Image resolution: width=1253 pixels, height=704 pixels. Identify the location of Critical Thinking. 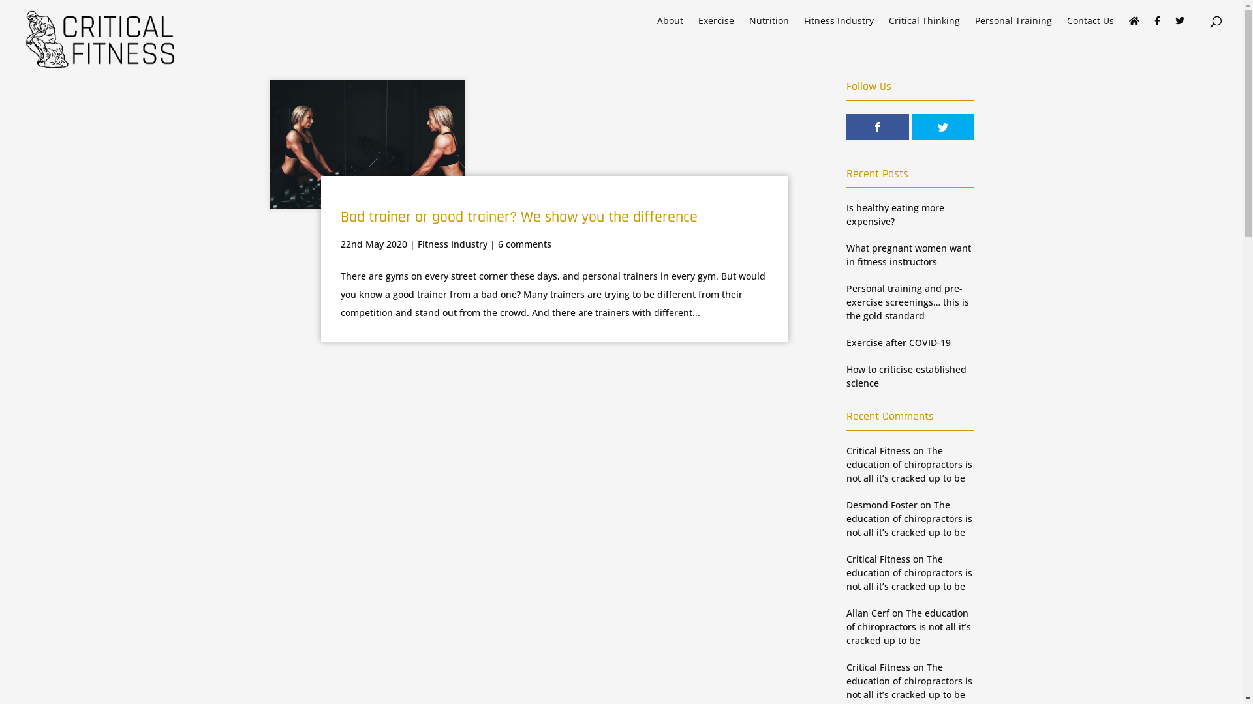
(924, 29).